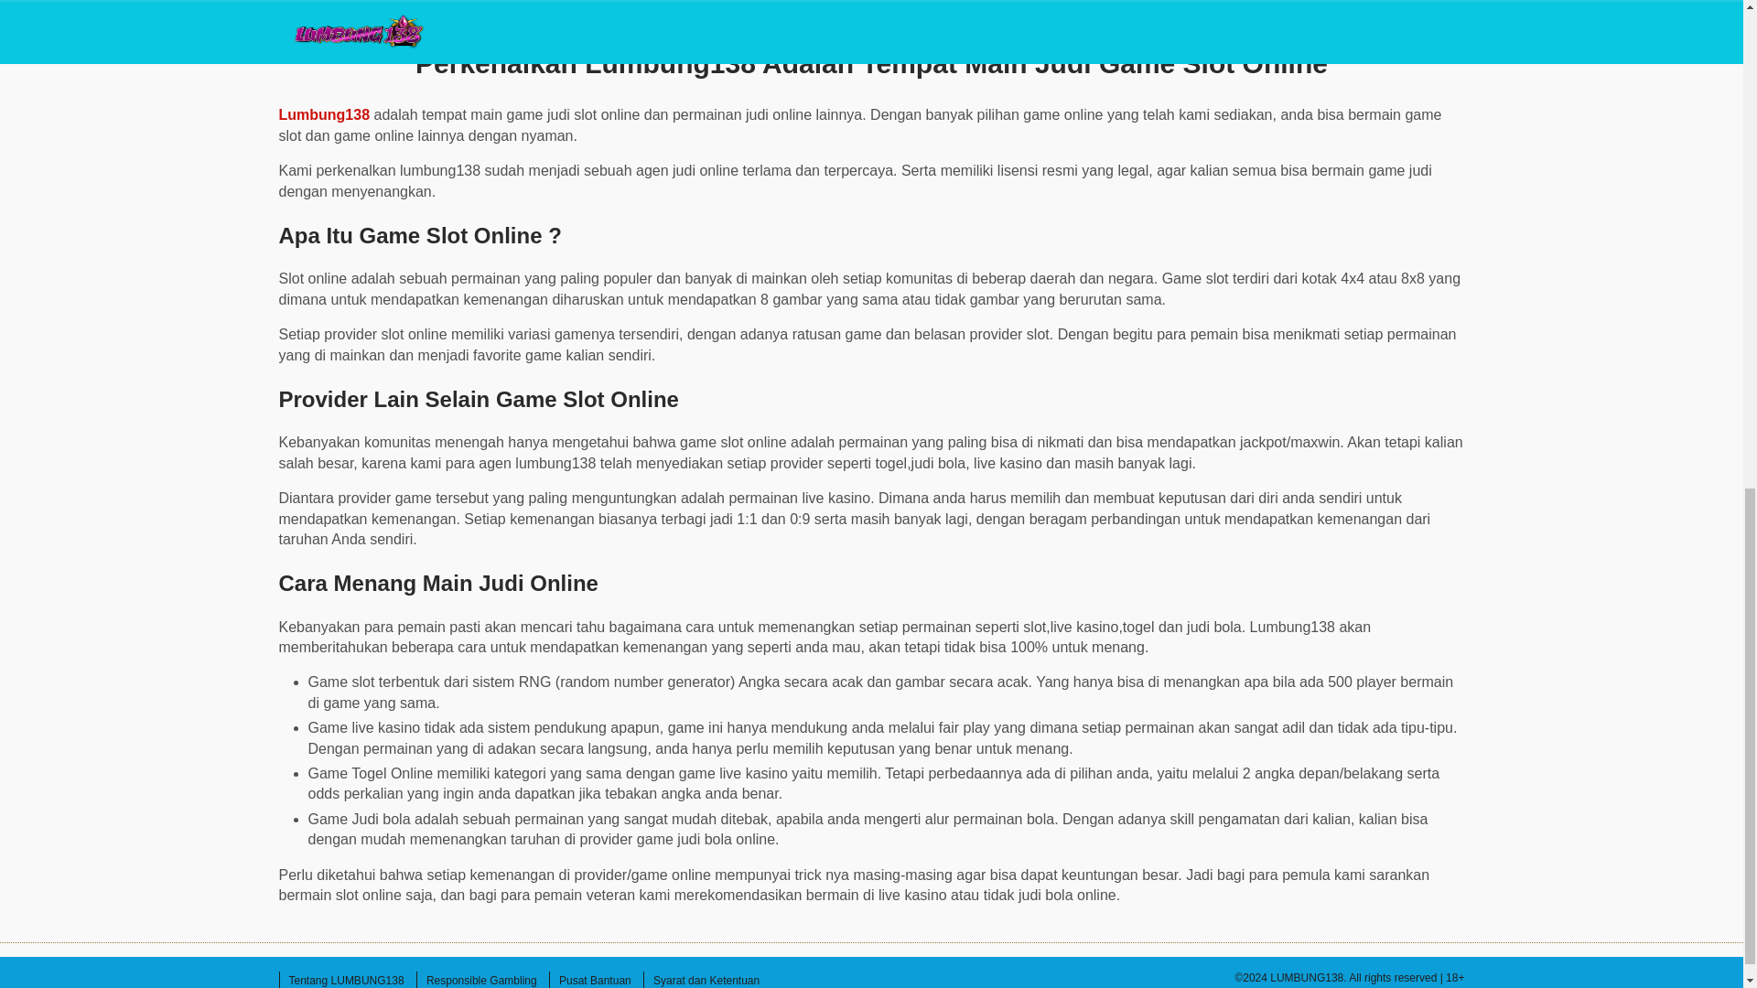 This screenshot has width=1757, height=988. Describe the element at coordinates (706, 979) in the screenshot. I see `Syarat dan Ketentuan` at that location.